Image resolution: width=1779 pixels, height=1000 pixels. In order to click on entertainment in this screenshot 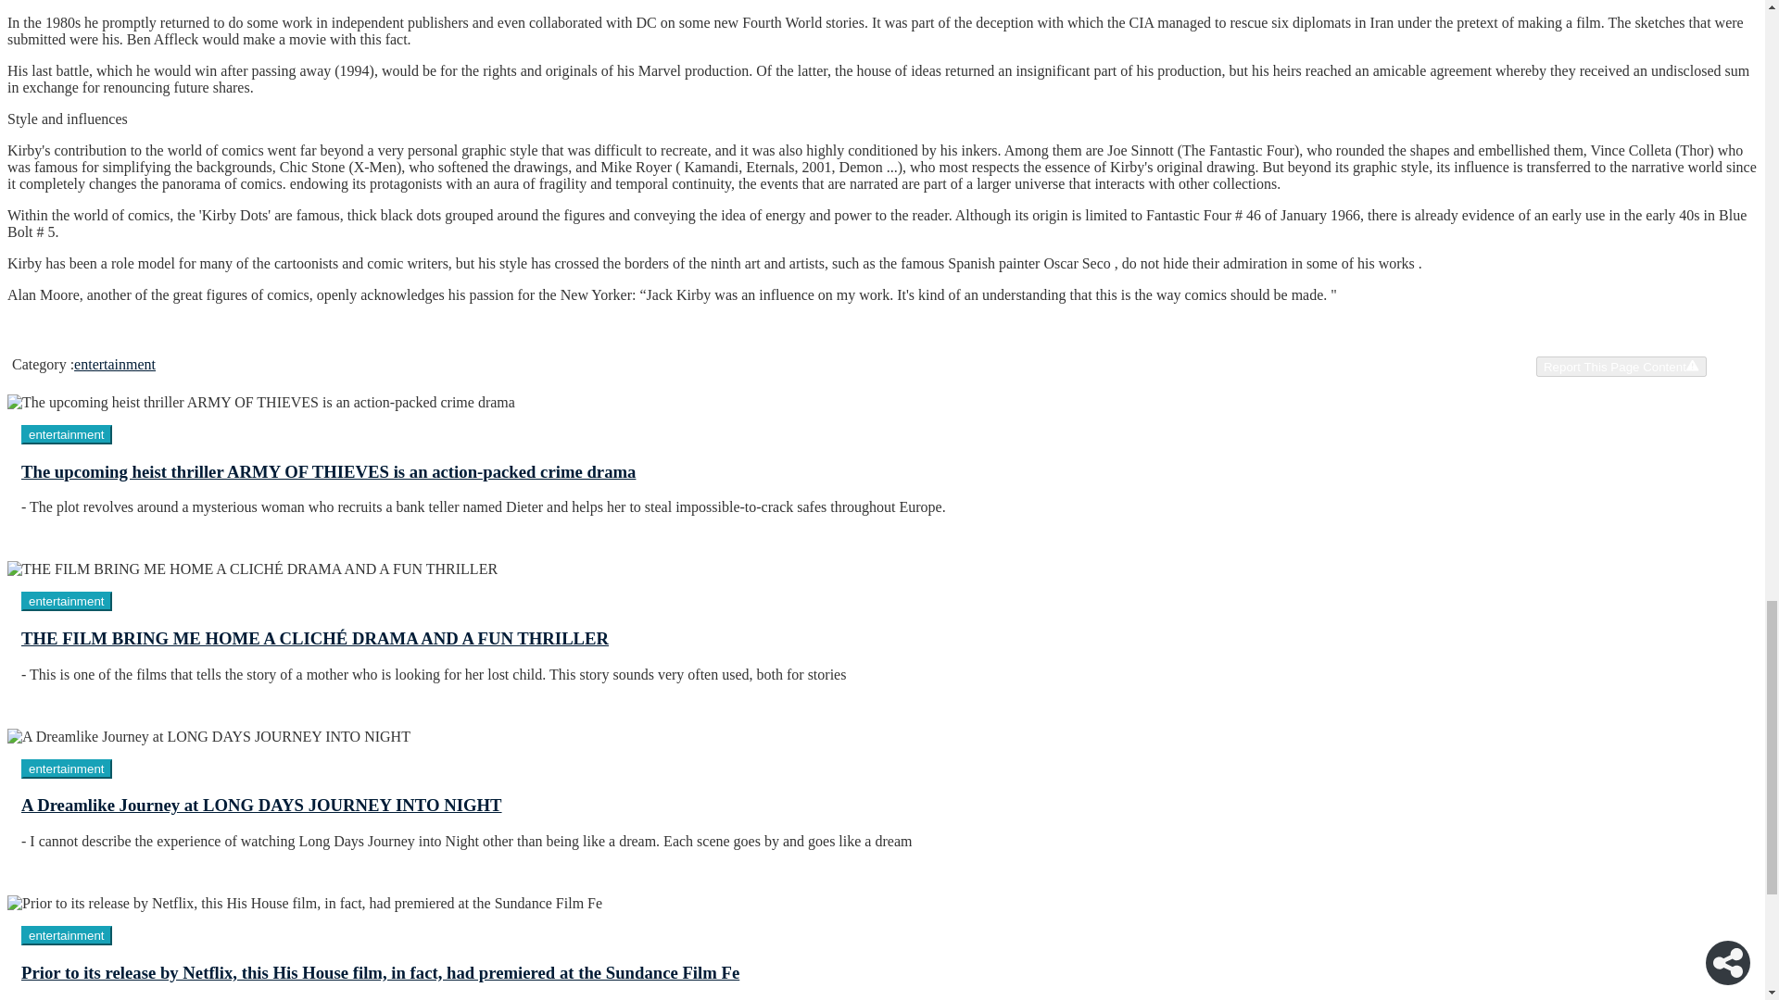, I will do `click(67, 600)`.